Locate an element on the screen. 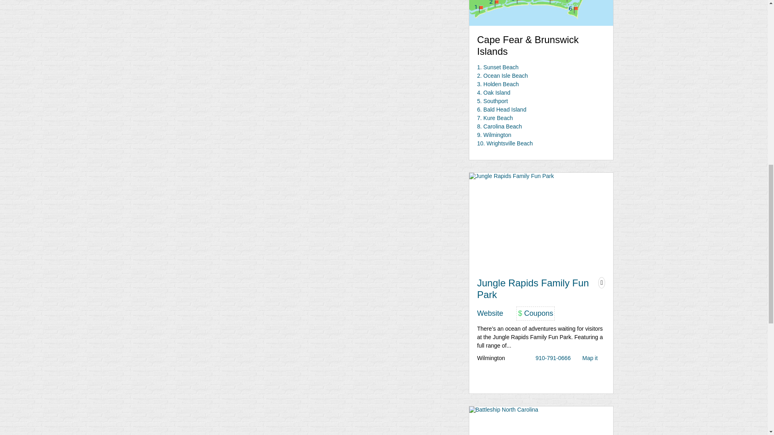  9. Wilmington is located at coordinates (494, 135).